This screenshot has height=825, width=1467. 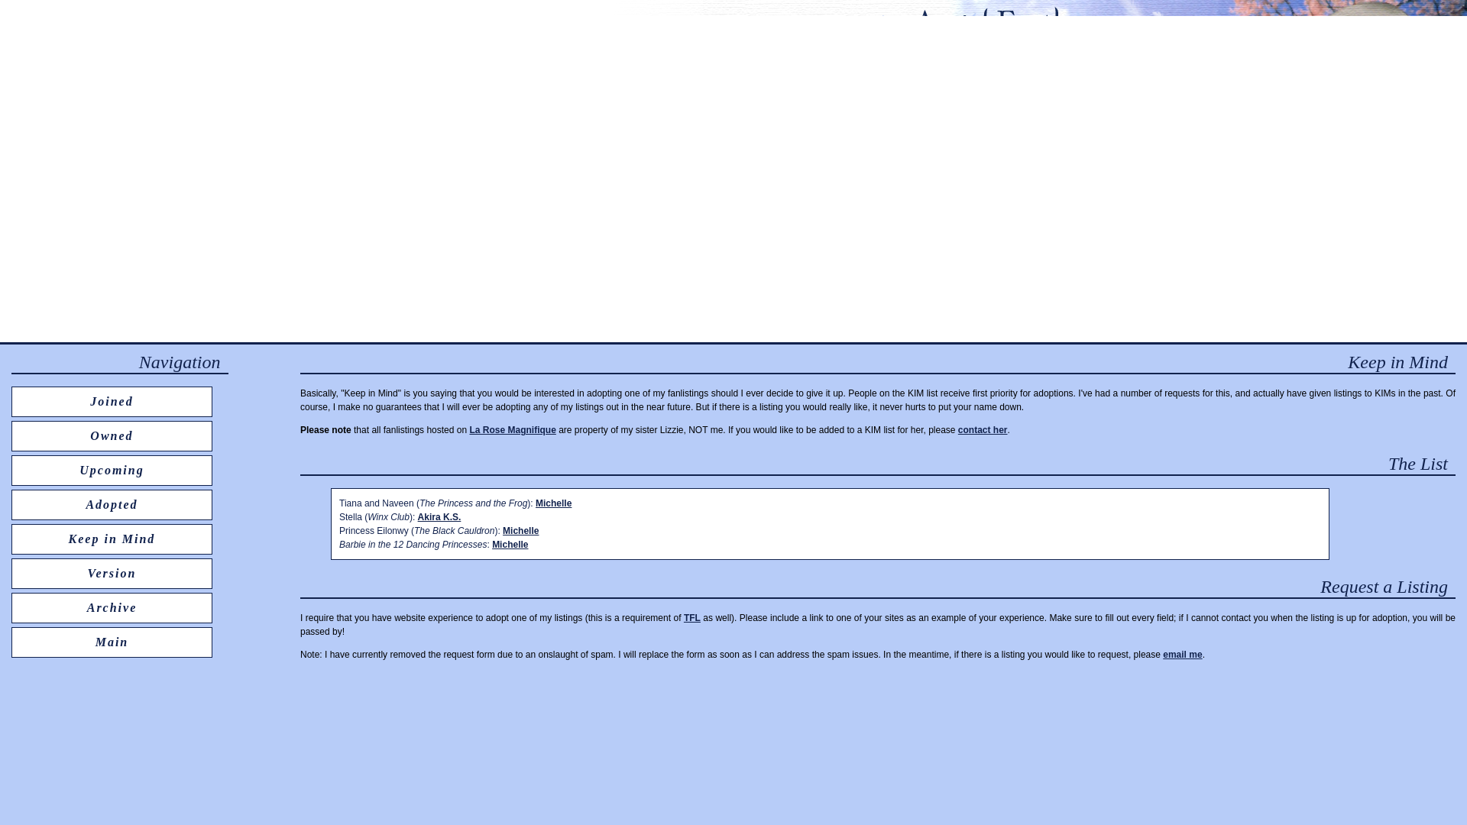 What do you see at coordinates (983, 430) in the screenshot?
I see `contact her` at bounding box center [983, 430].